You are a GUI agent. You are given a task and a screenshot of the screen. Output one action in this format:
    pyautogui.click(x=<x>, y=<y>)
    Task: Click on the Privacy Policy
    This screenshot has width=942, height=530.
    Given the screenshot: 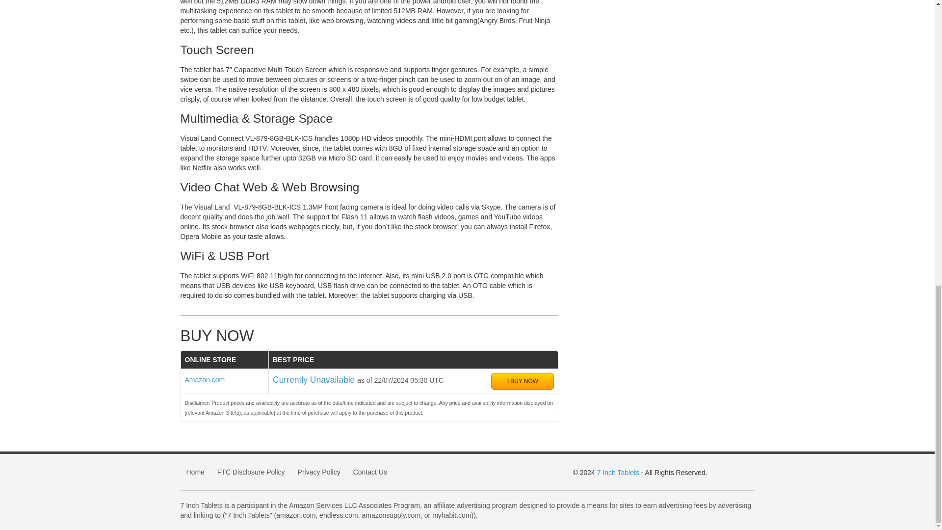 What is the action you would take?
    pyautogui.click(x=319, y=472)
    